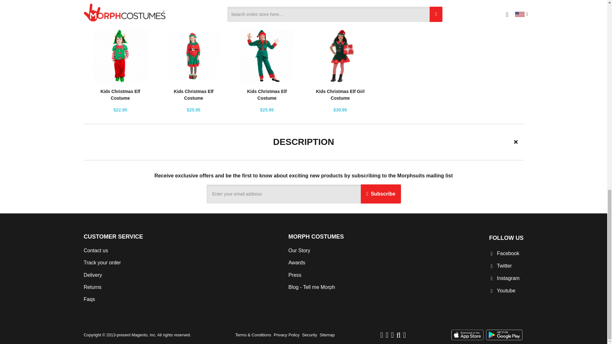  What do you see at coordinates (340, 95) in the screenshot?
I see `Kids Christmas Elf Girl Costume` at bounding box center [340, 95].